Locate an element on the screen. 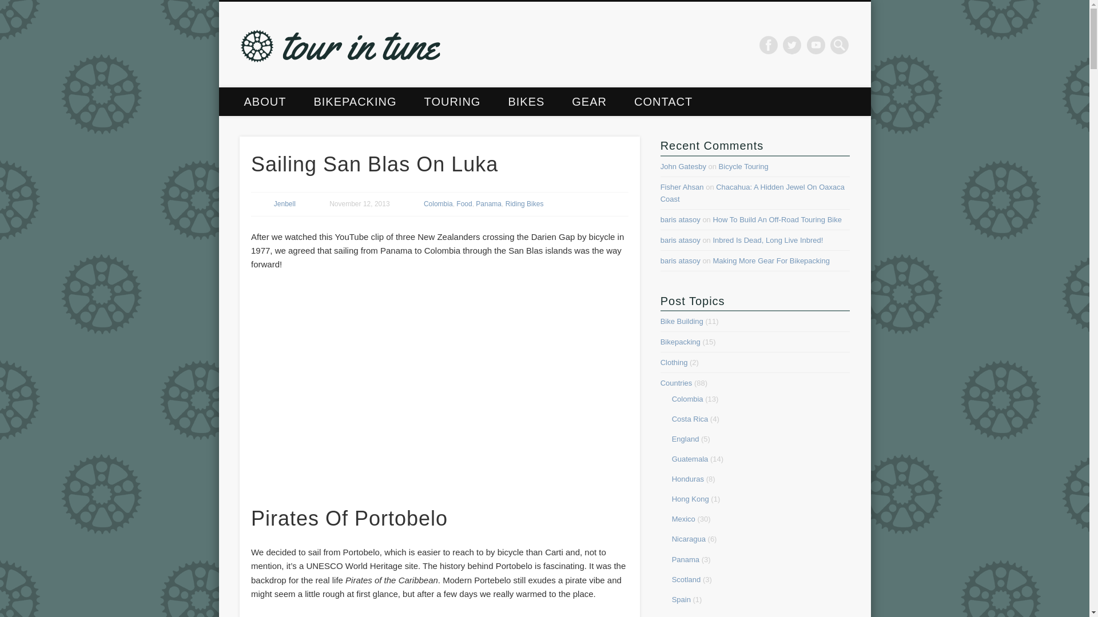  CONTACT is located at coordinates (663, 102).